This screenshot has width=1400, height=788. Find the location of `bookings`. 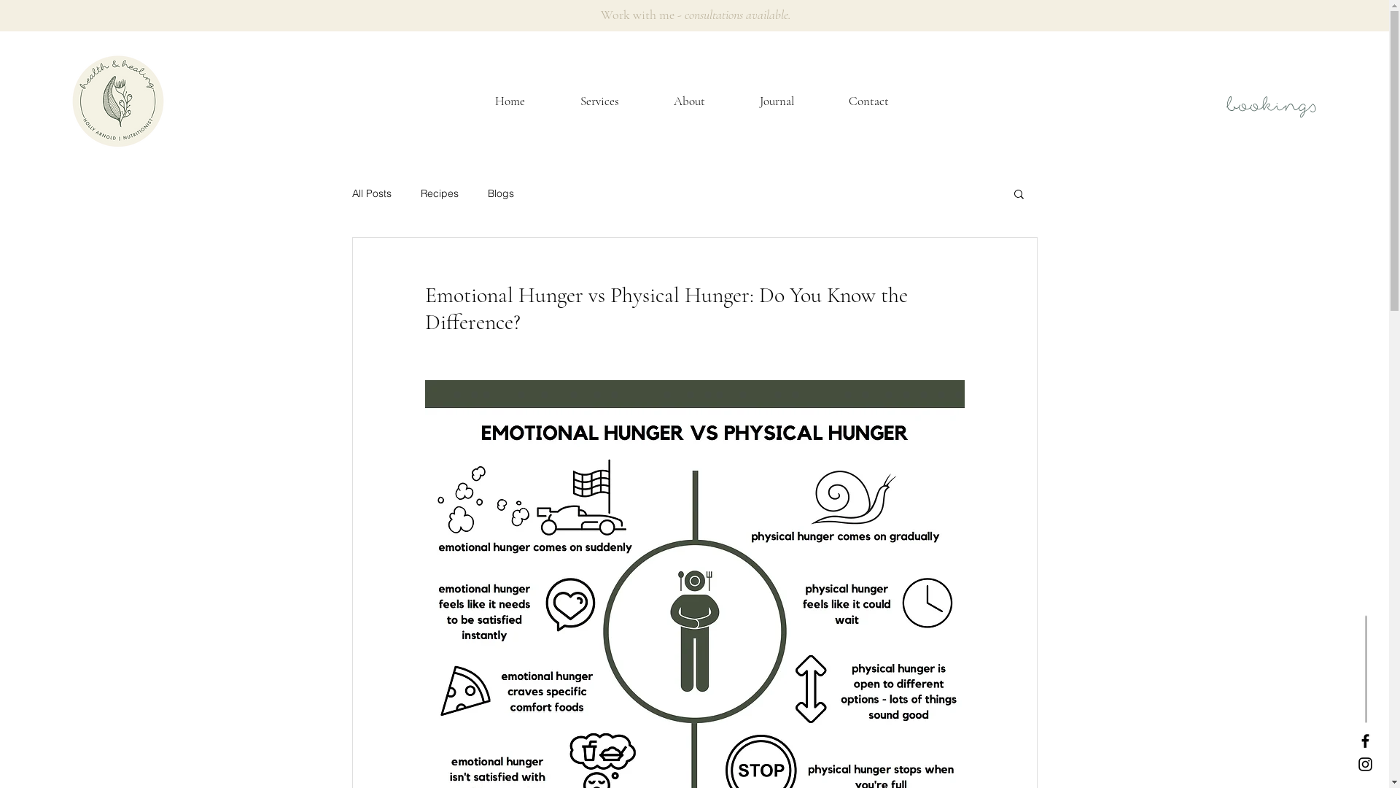

bookings is located at coordinates (1270, 104).